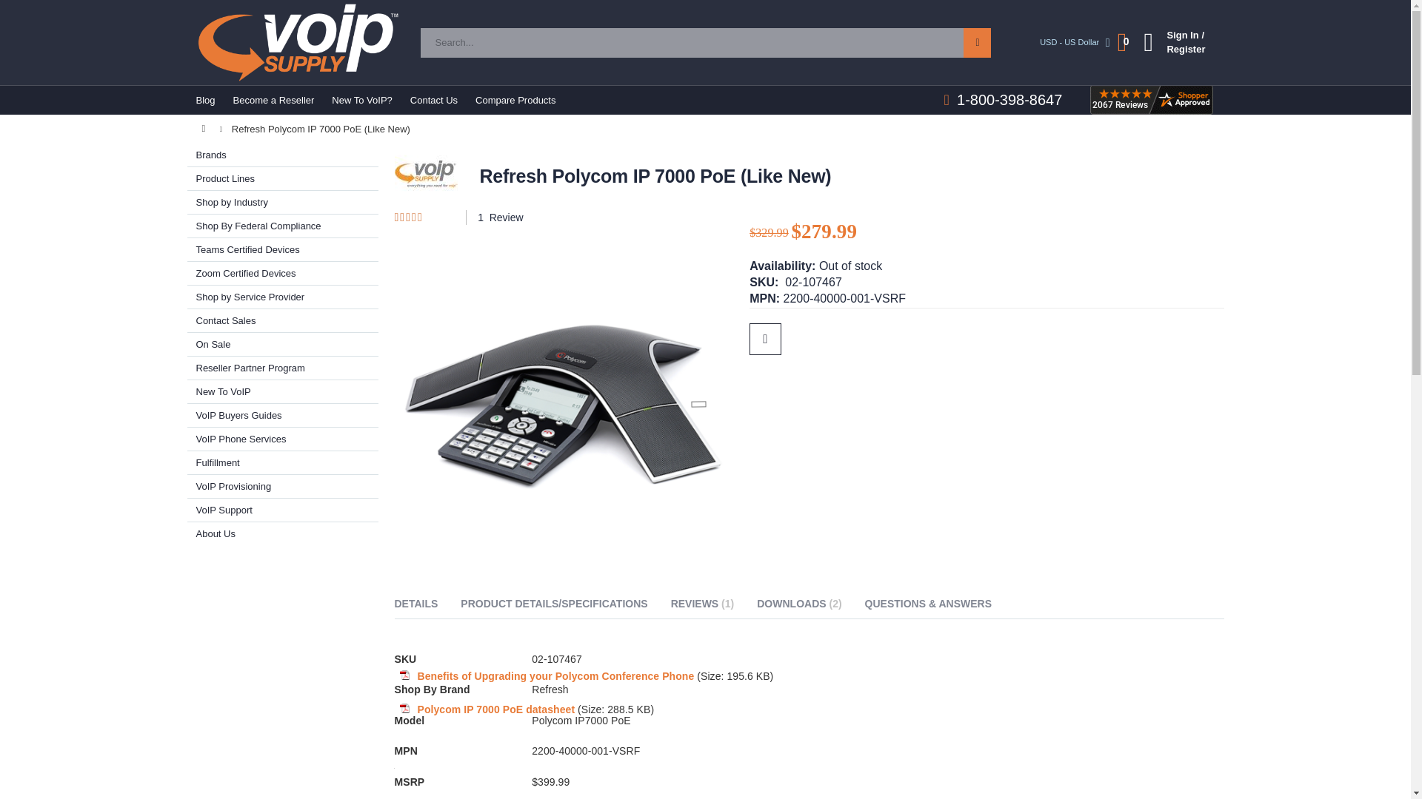 This screenshot has width=1422, height=799. Describe the element at coordinates (361, 100) in the screenshot. I see `New To VoIP?` at that location.